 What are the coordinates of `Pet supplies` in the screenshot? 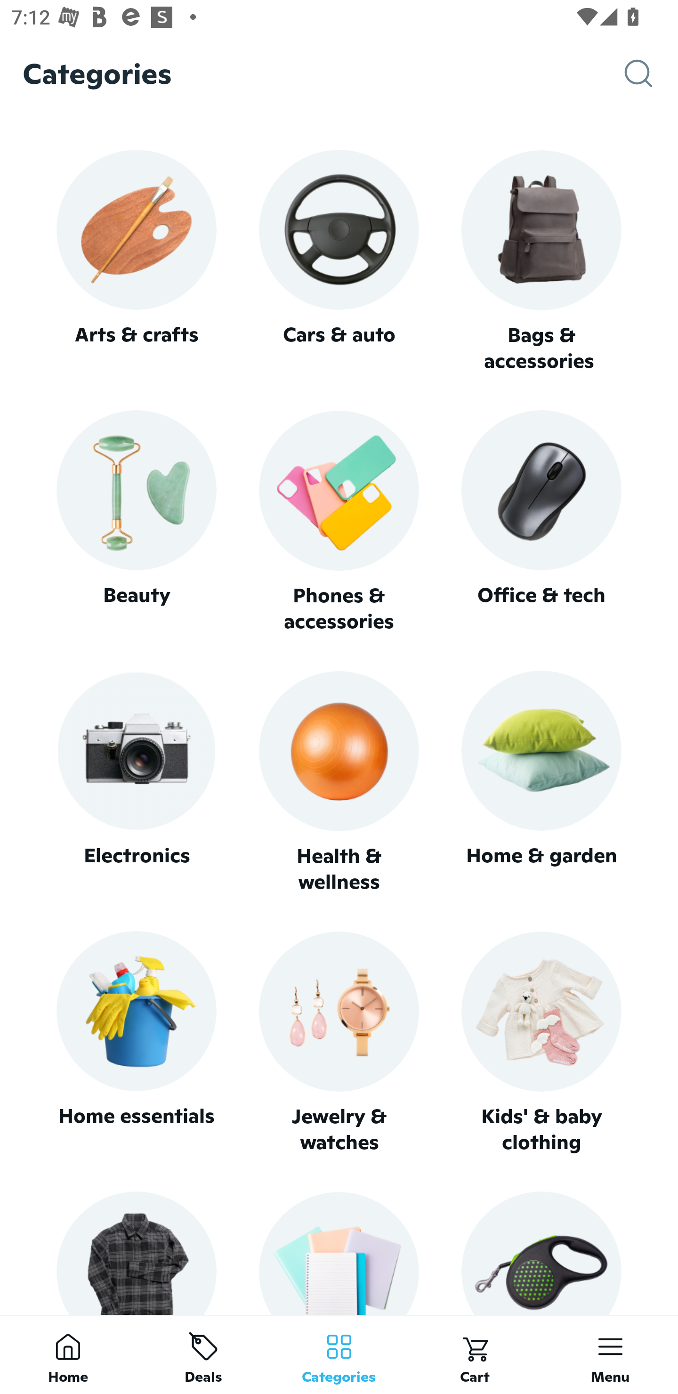 It's located at (541, 1253).